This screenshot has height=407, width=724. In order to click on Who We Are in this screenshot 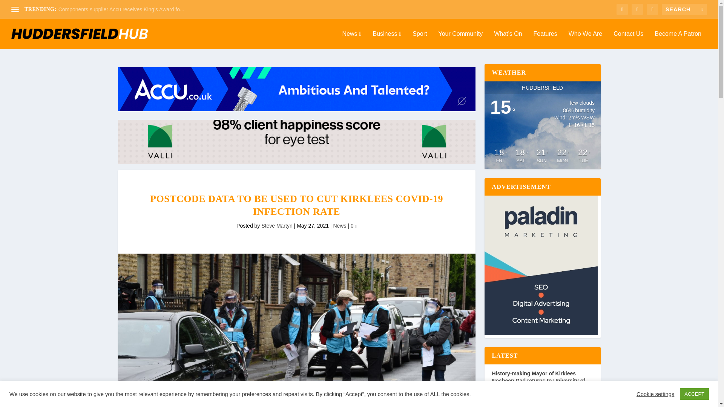, I will do `click(585, 40)`.